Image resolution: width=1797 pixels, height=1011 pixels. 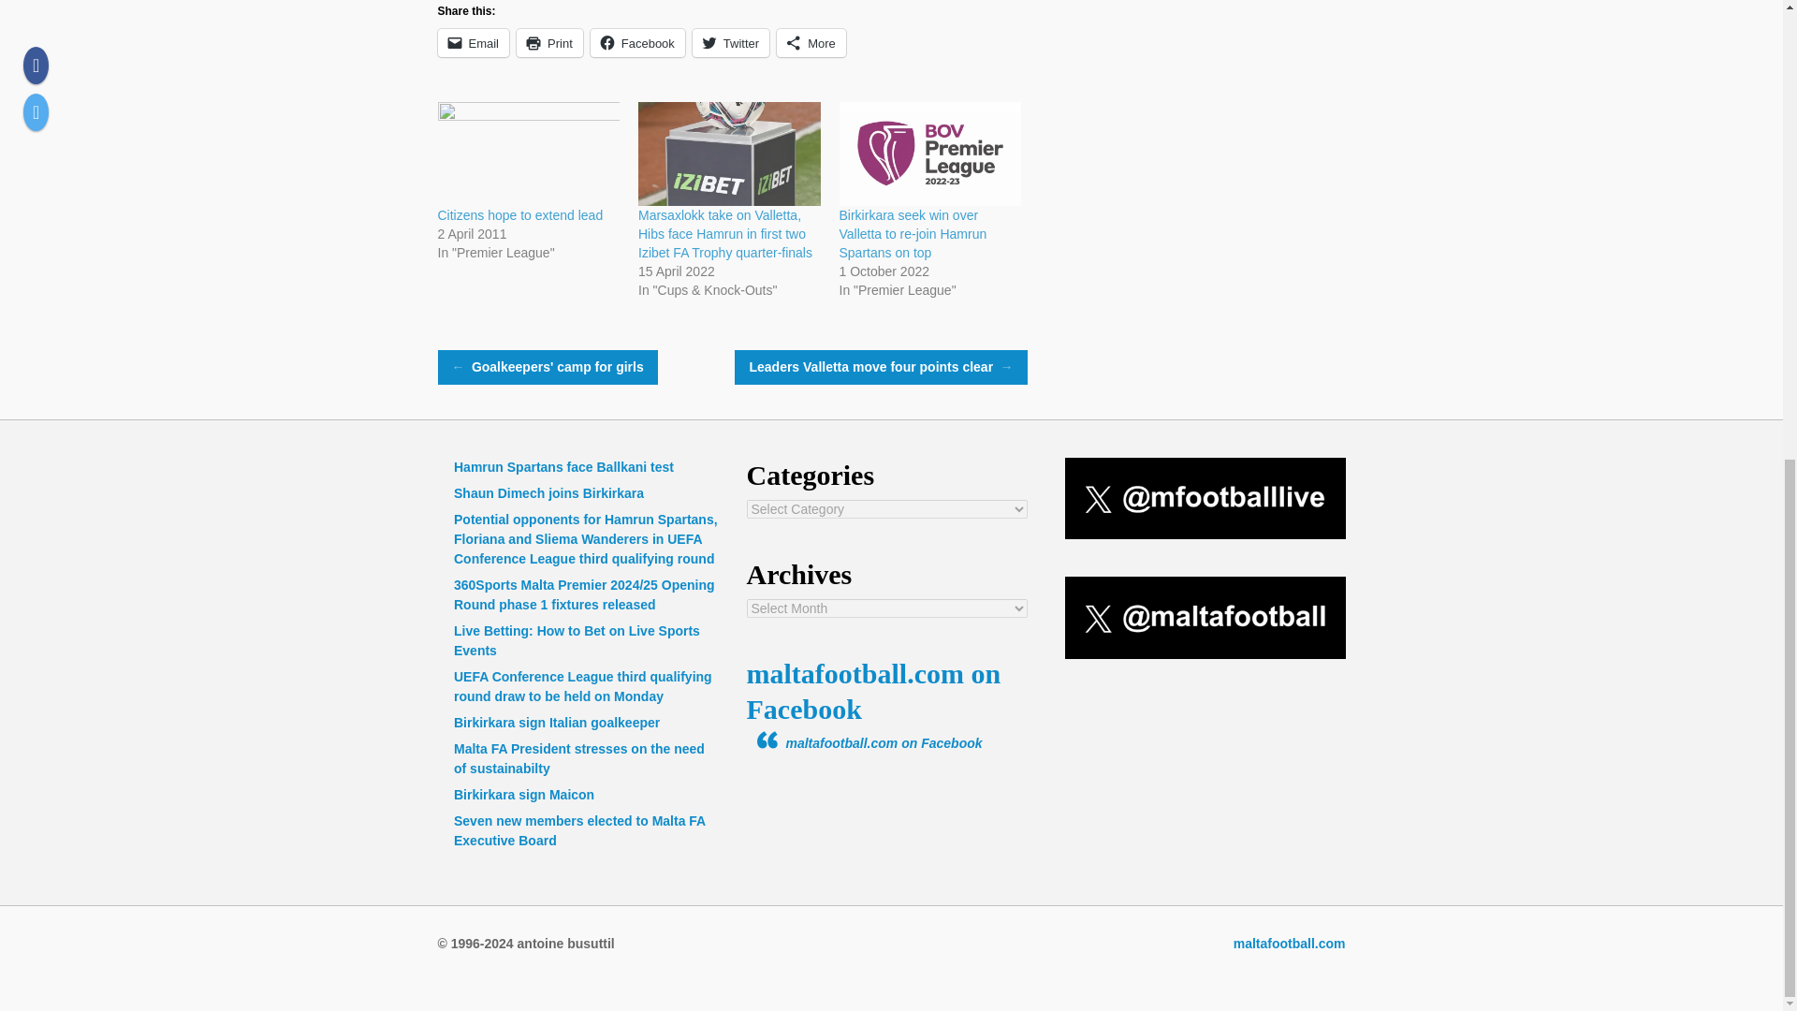 What do you see at coordinates (474, 43) in the screenshot?
I see `Click to email a link to a friend` at bounding box center [474, 43].